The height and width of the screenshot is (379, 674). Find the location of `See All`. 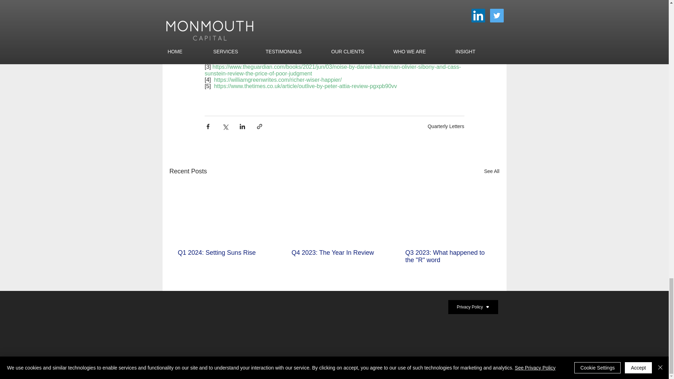

See All is located at coordinates (491, 171).